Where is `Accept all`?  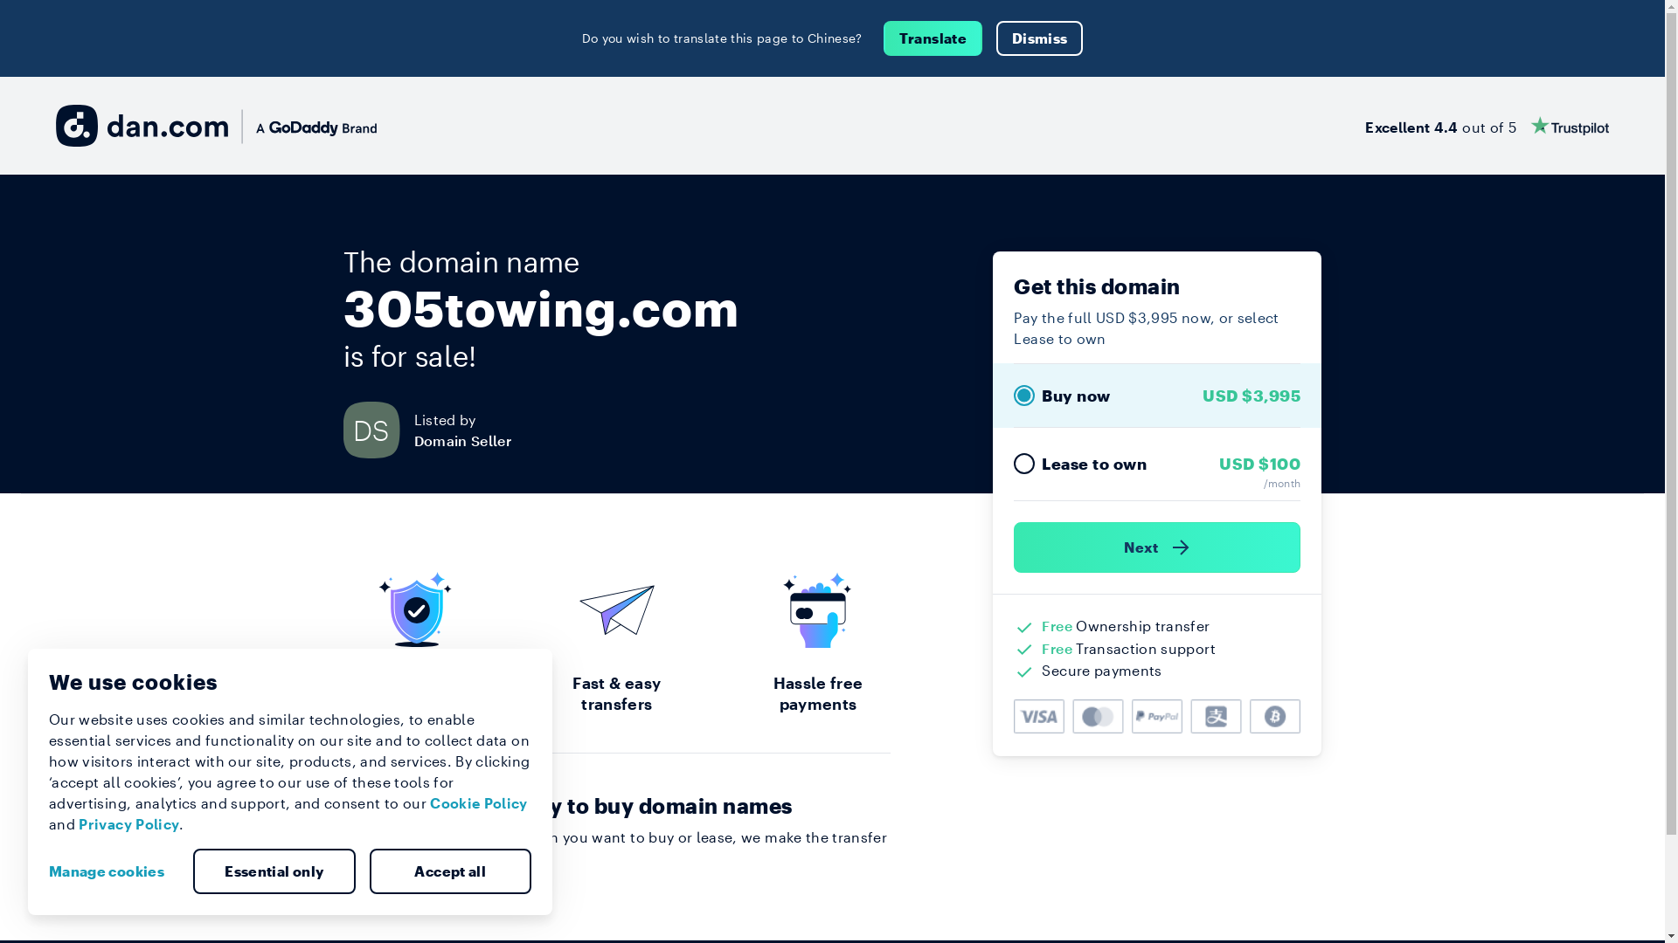
Accept all is located at coordinates (450, 871).